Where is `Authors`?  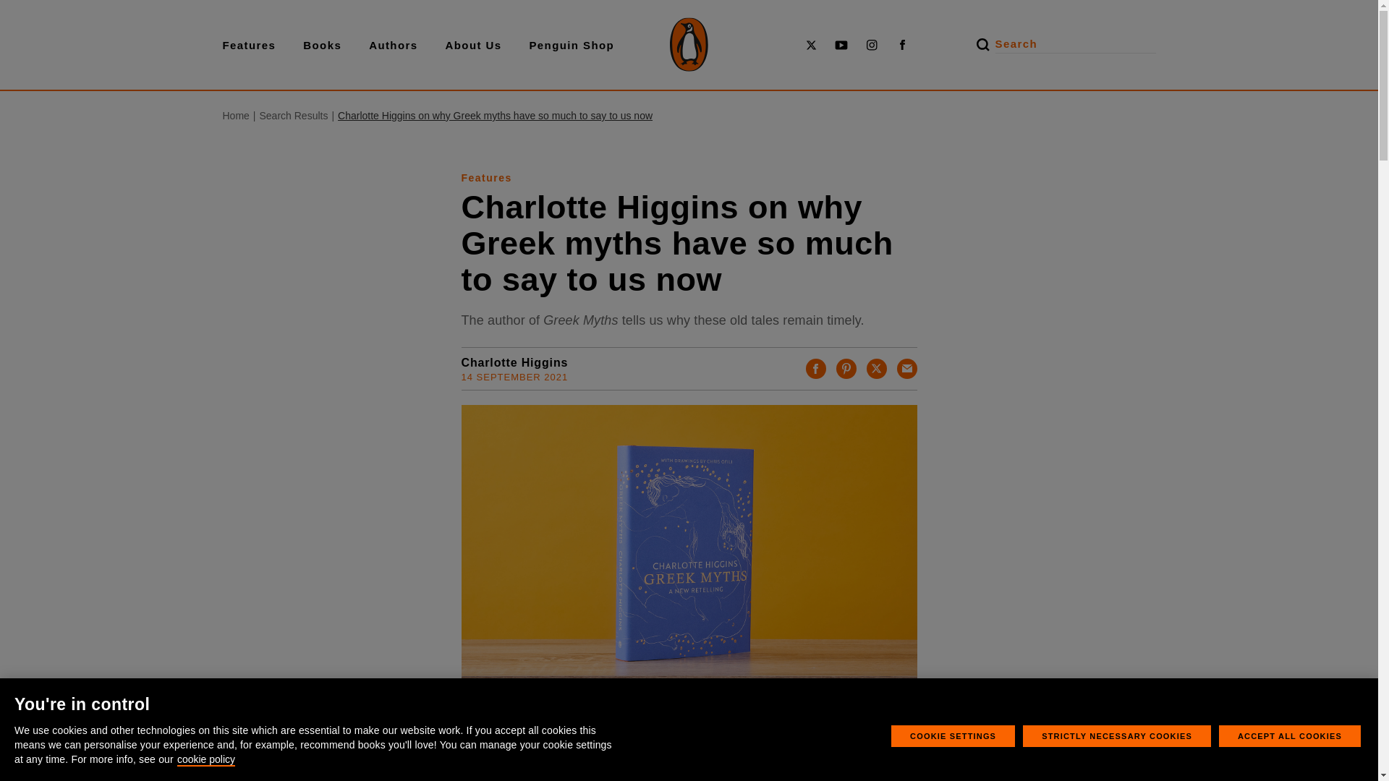
Authors is located at coordinates (394, 45).